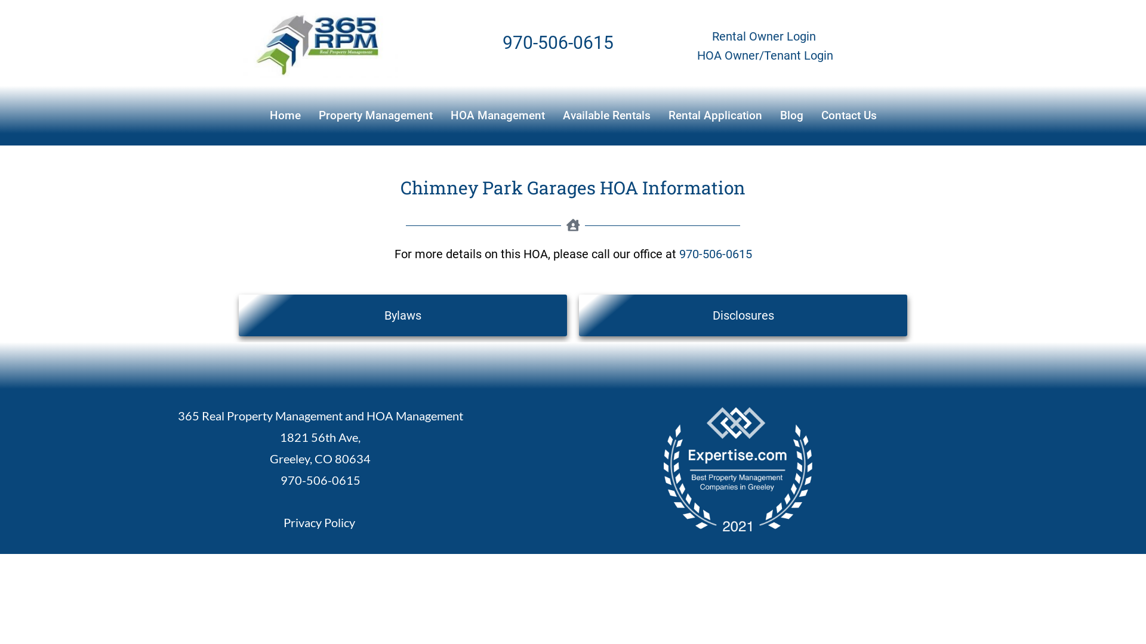  I want to click on Disclosures, so click(743, 315).